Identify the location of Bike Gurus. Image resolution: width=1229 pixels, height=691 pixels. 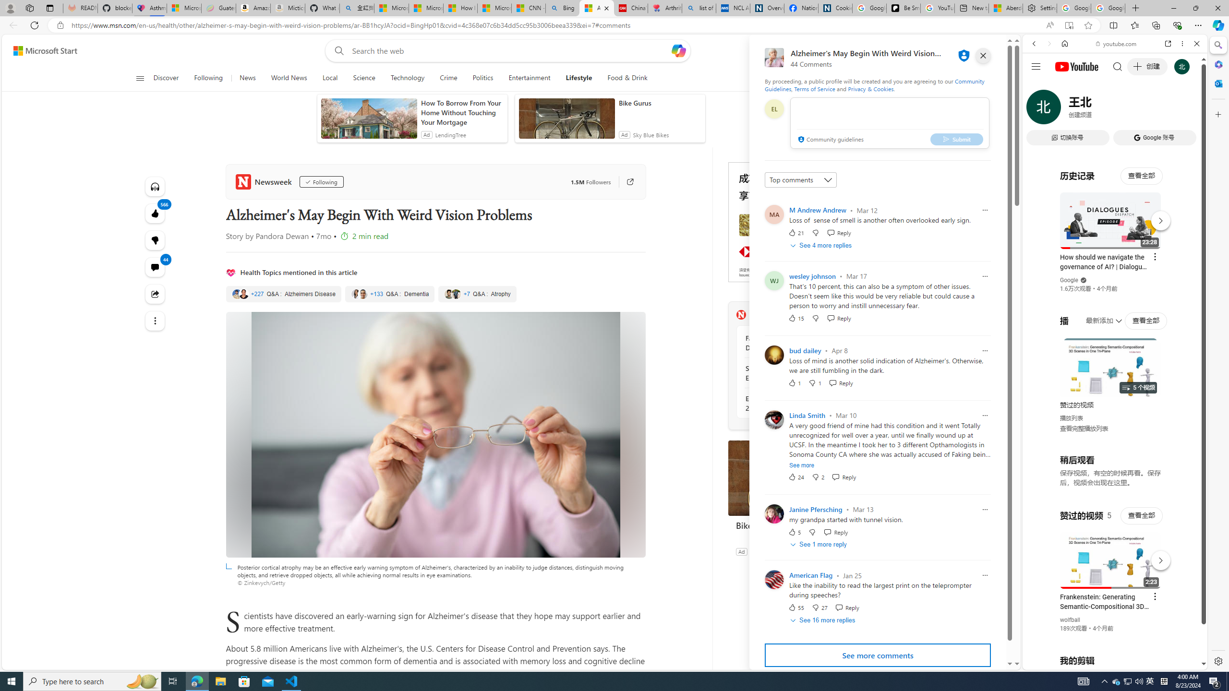
(800, 478).